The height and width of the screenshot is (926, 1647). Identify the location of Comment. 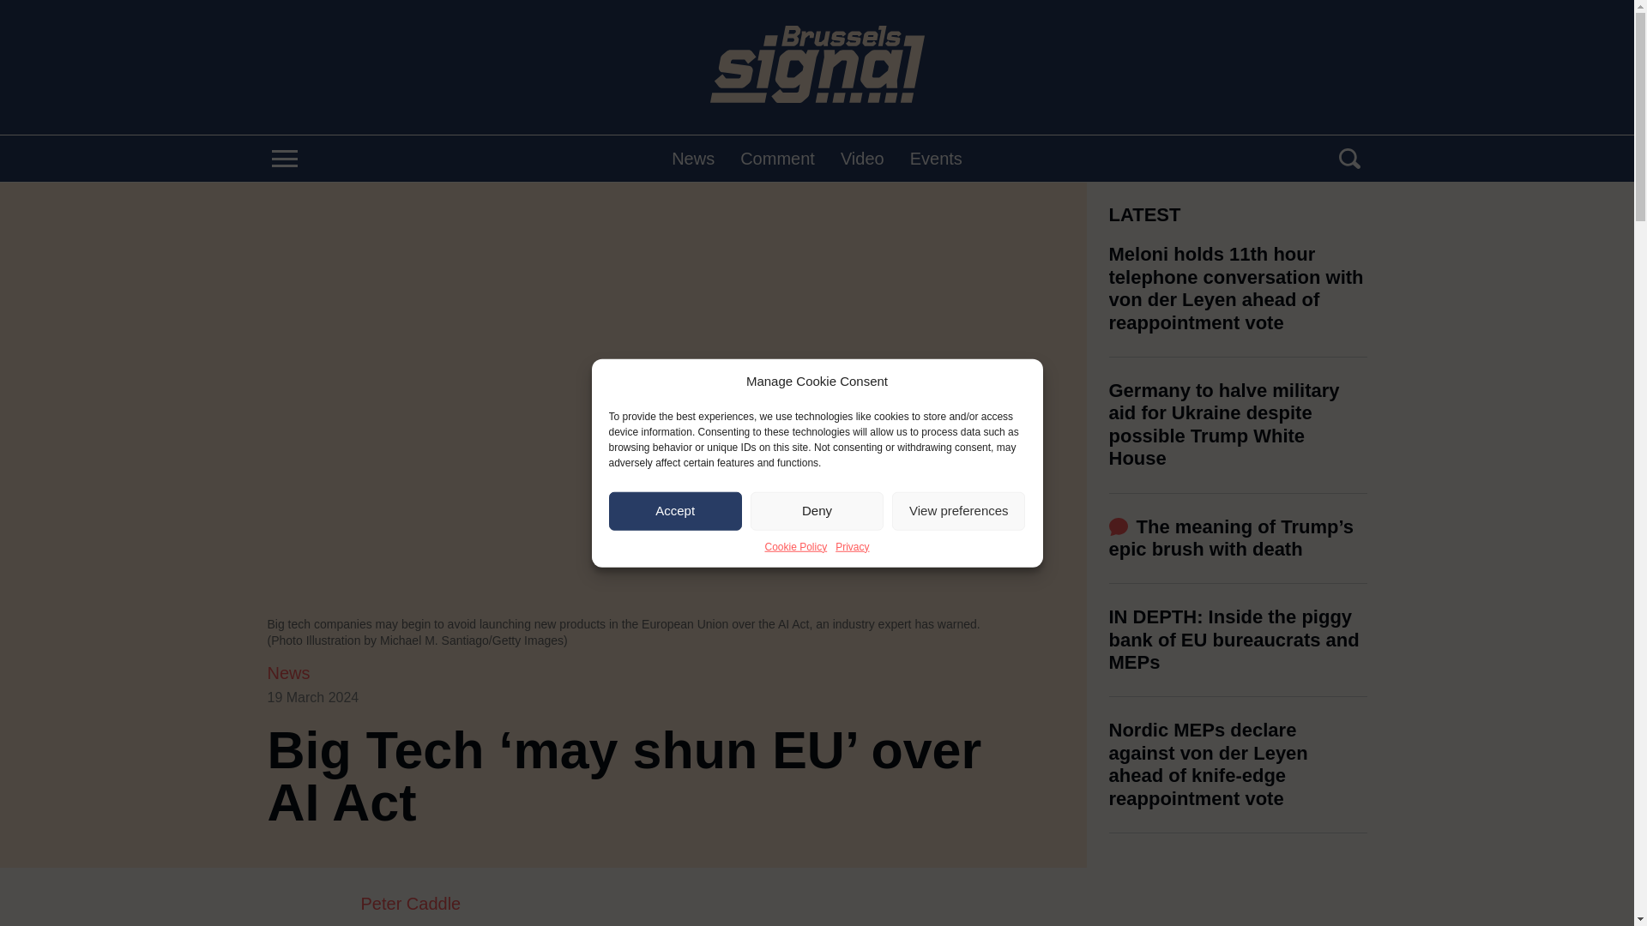
(777, 158).